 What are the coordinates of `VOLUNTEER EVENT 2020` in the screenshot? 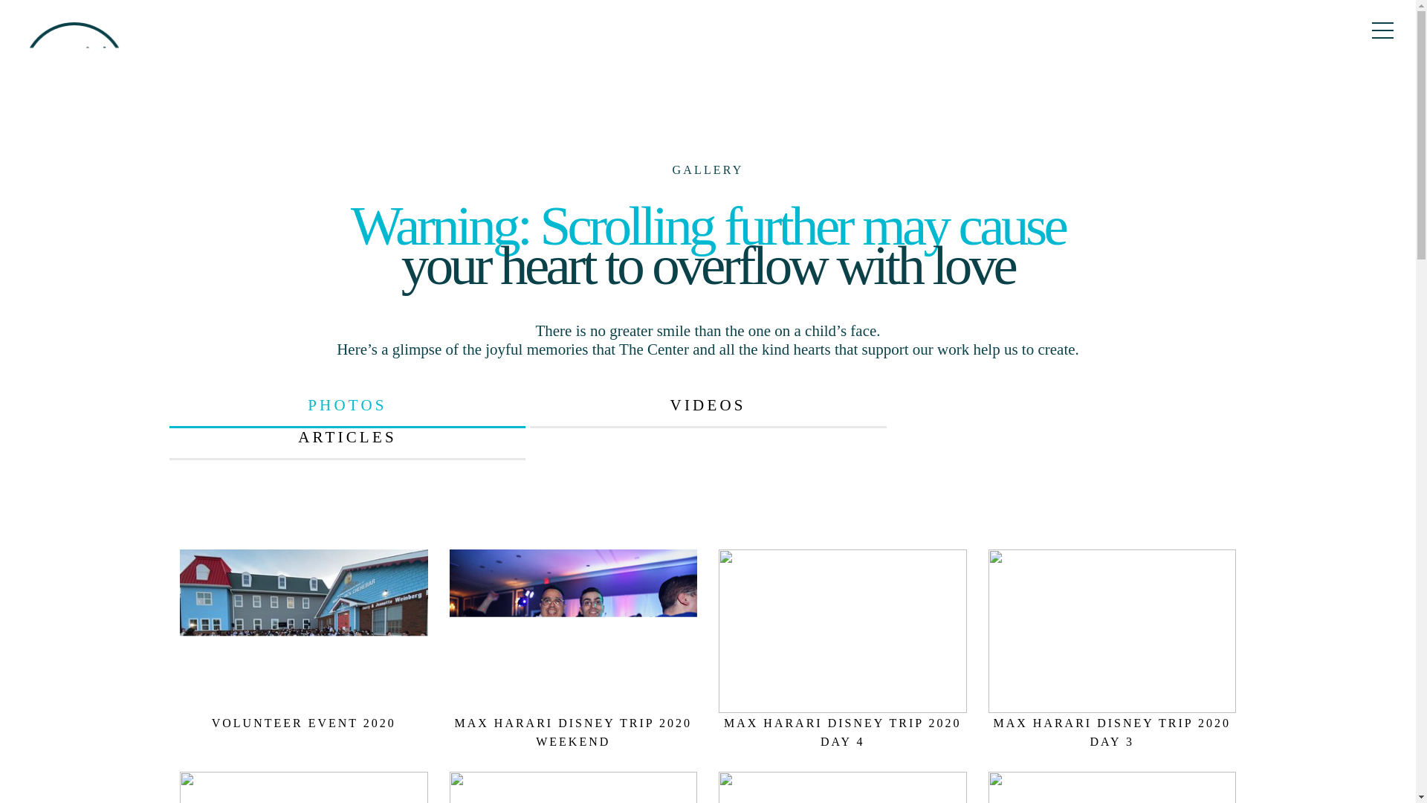 It's located at (303, 723).